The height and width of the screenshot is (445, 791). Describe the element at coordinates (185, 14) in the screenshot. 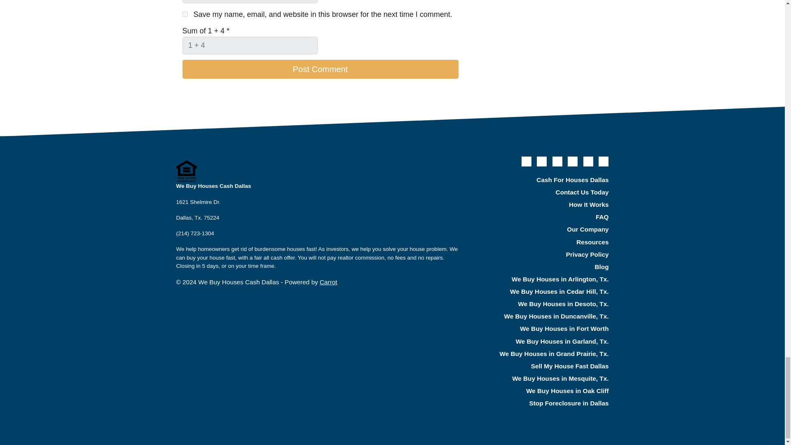

I see `yes` at that location.